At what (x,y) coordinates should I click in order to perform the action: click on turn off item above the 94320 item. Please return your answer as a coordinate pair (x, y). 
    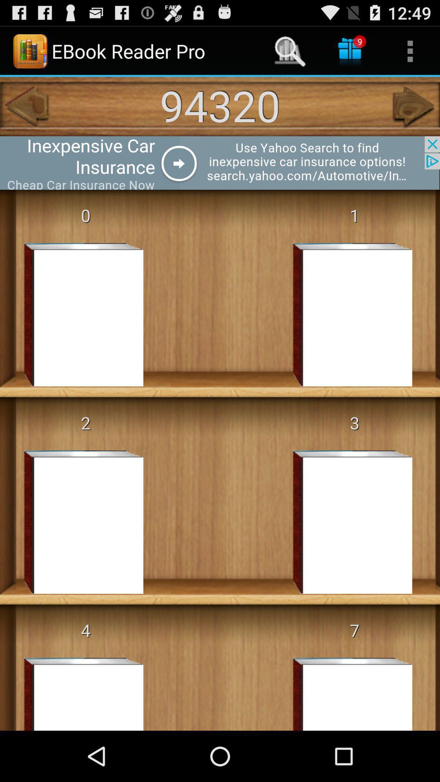
    Looking at the image, I should click on (350, 51).